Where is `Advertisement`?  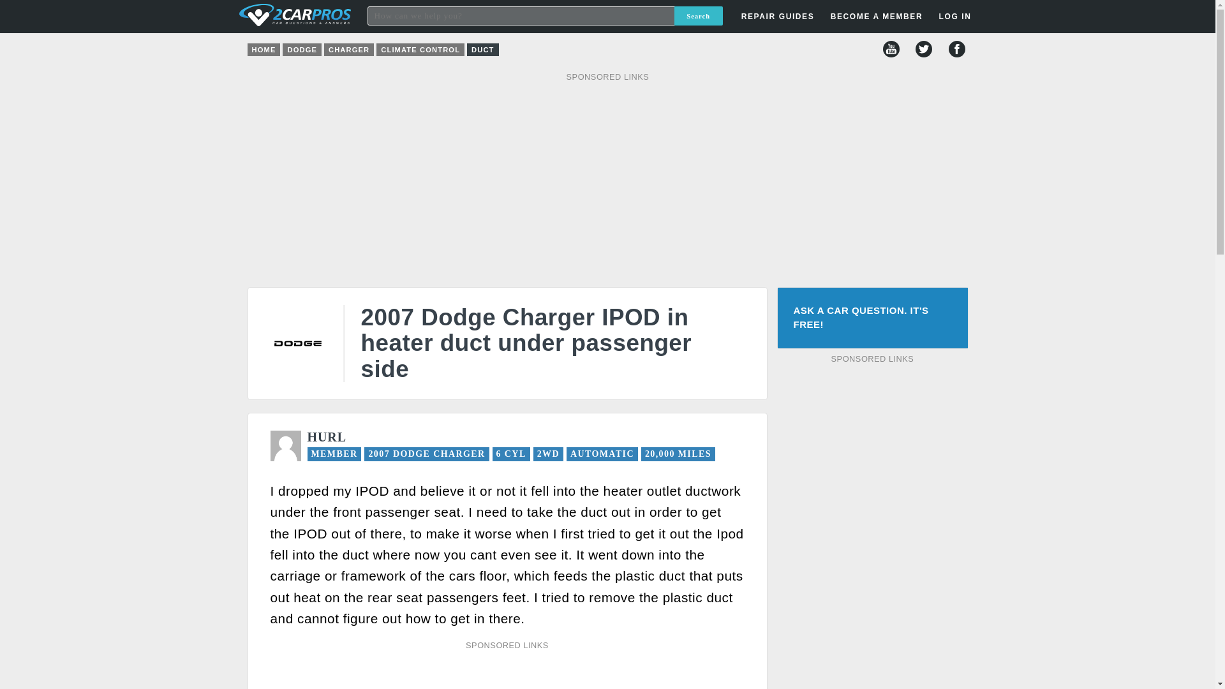
Advertisement is located at coordinates (405, 672).